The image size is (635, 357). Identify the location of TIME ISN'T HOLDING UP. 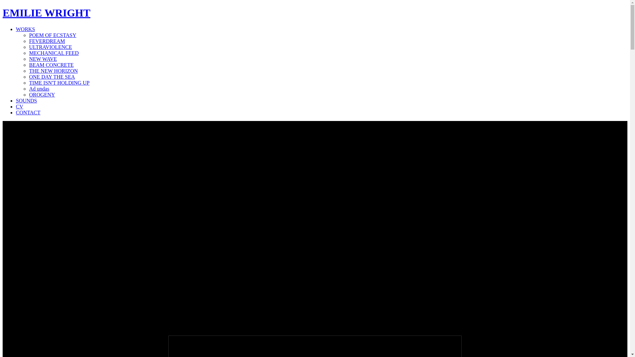
(60, 83).